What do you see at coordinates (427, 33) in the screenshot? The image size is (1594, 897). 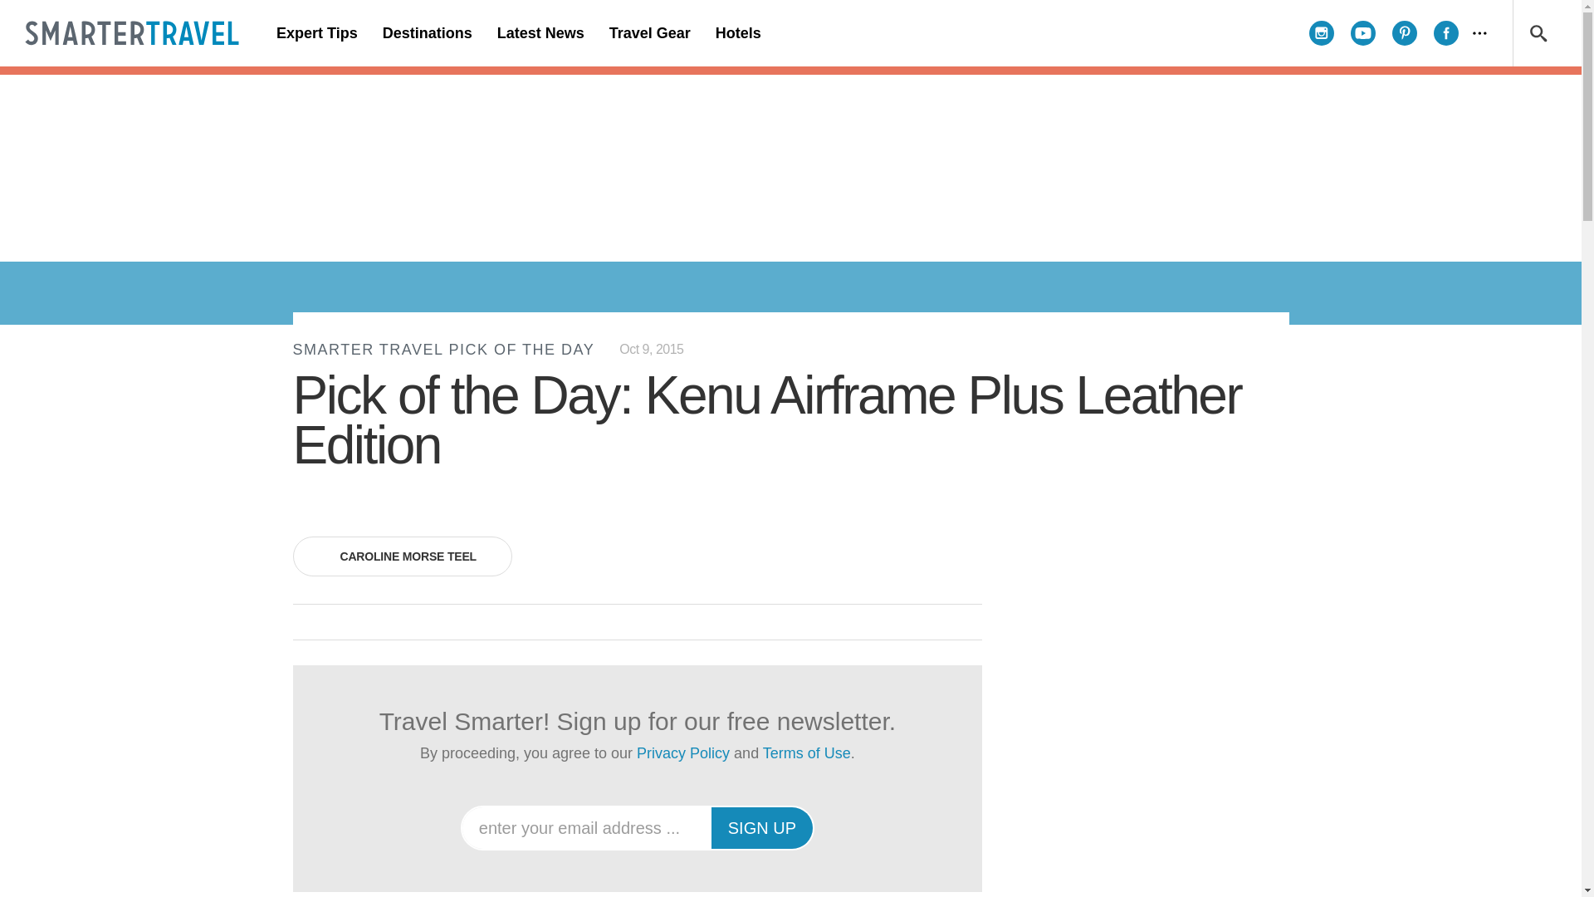 I see `Destinations` at bounding box center [427, 33].